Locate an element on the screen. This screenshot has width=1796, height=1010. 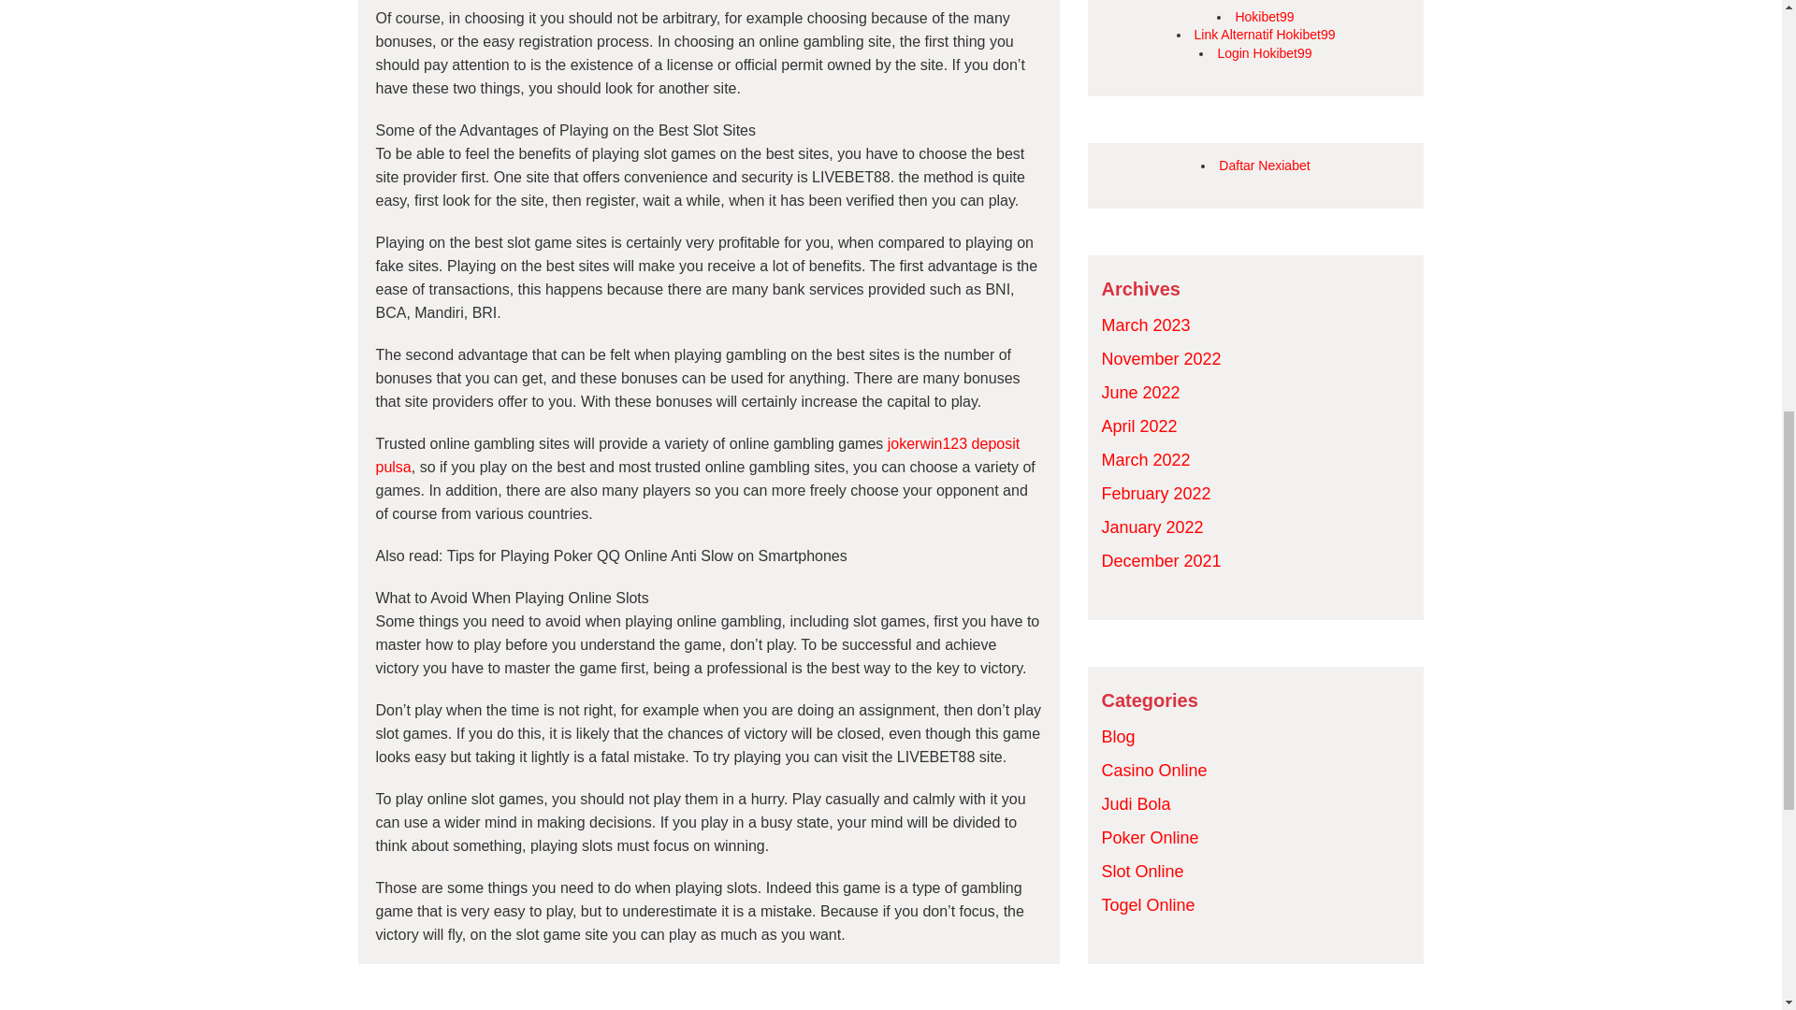
Login Hokibet99 is located at coordinates (1264, 52).